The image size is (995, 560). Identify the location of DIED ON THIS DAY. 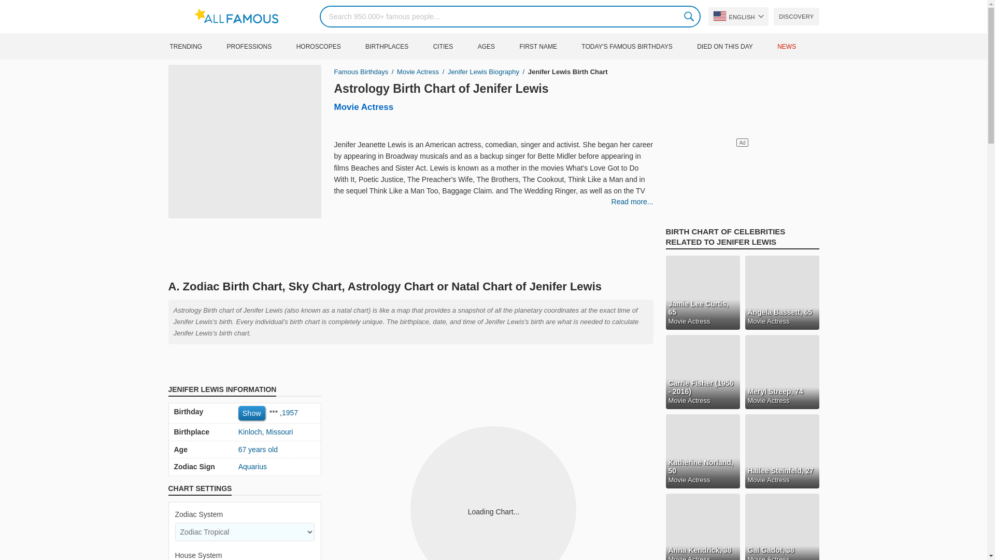
(736, 46).